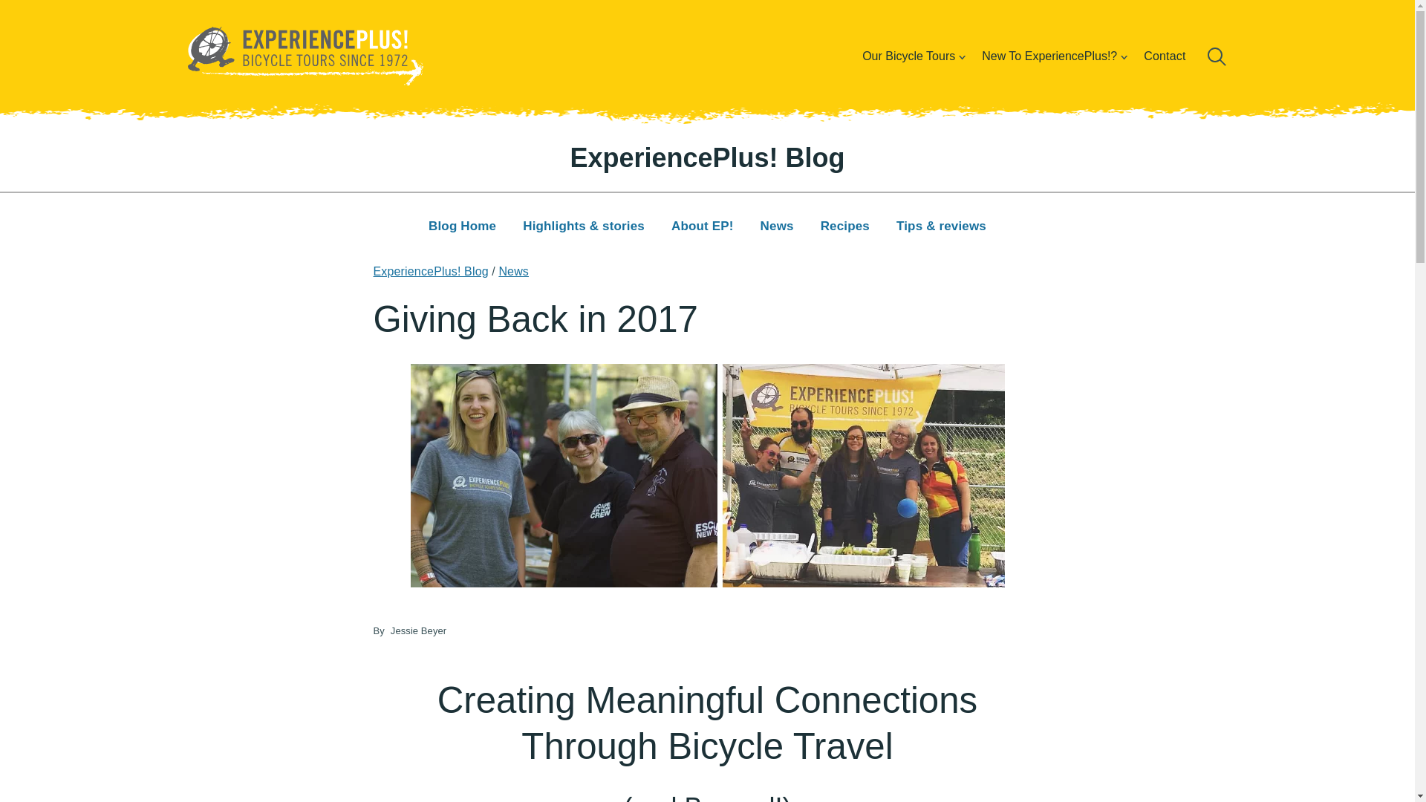 This screenshot has height=802, width=1426. Describe the element at coordinates (513, 271) in the screenshot. I see `News` at that location.